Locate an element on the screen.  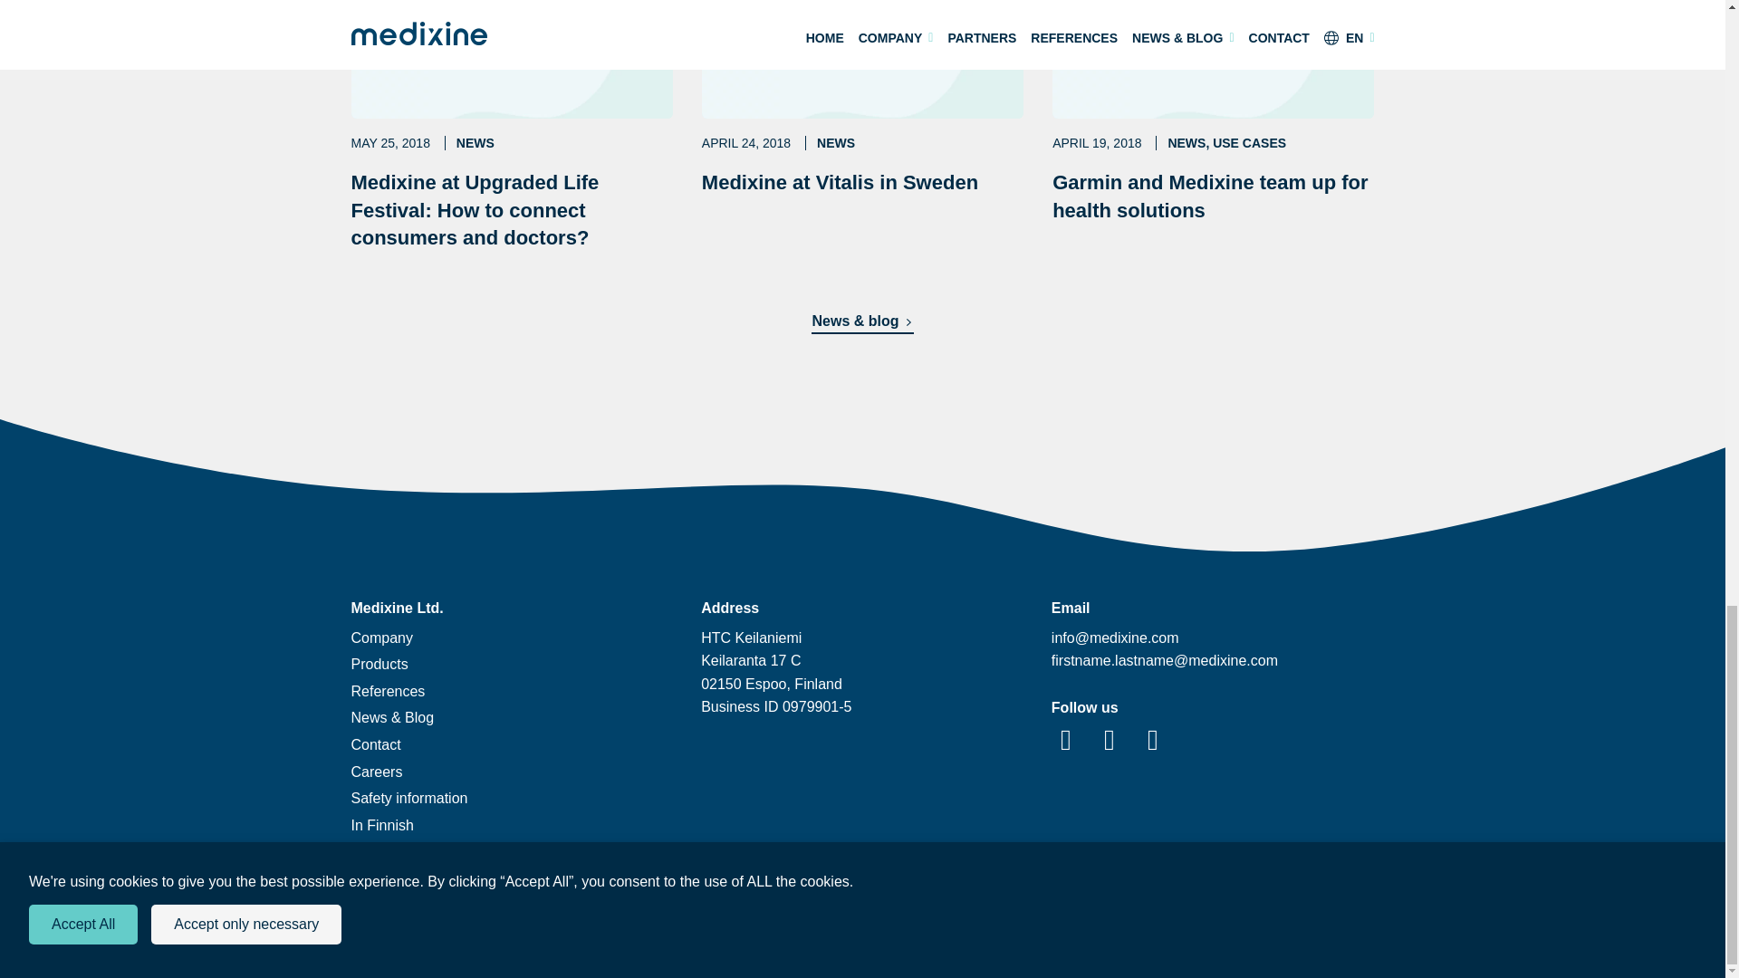
Instagram is located at coordinates (1109, 741).